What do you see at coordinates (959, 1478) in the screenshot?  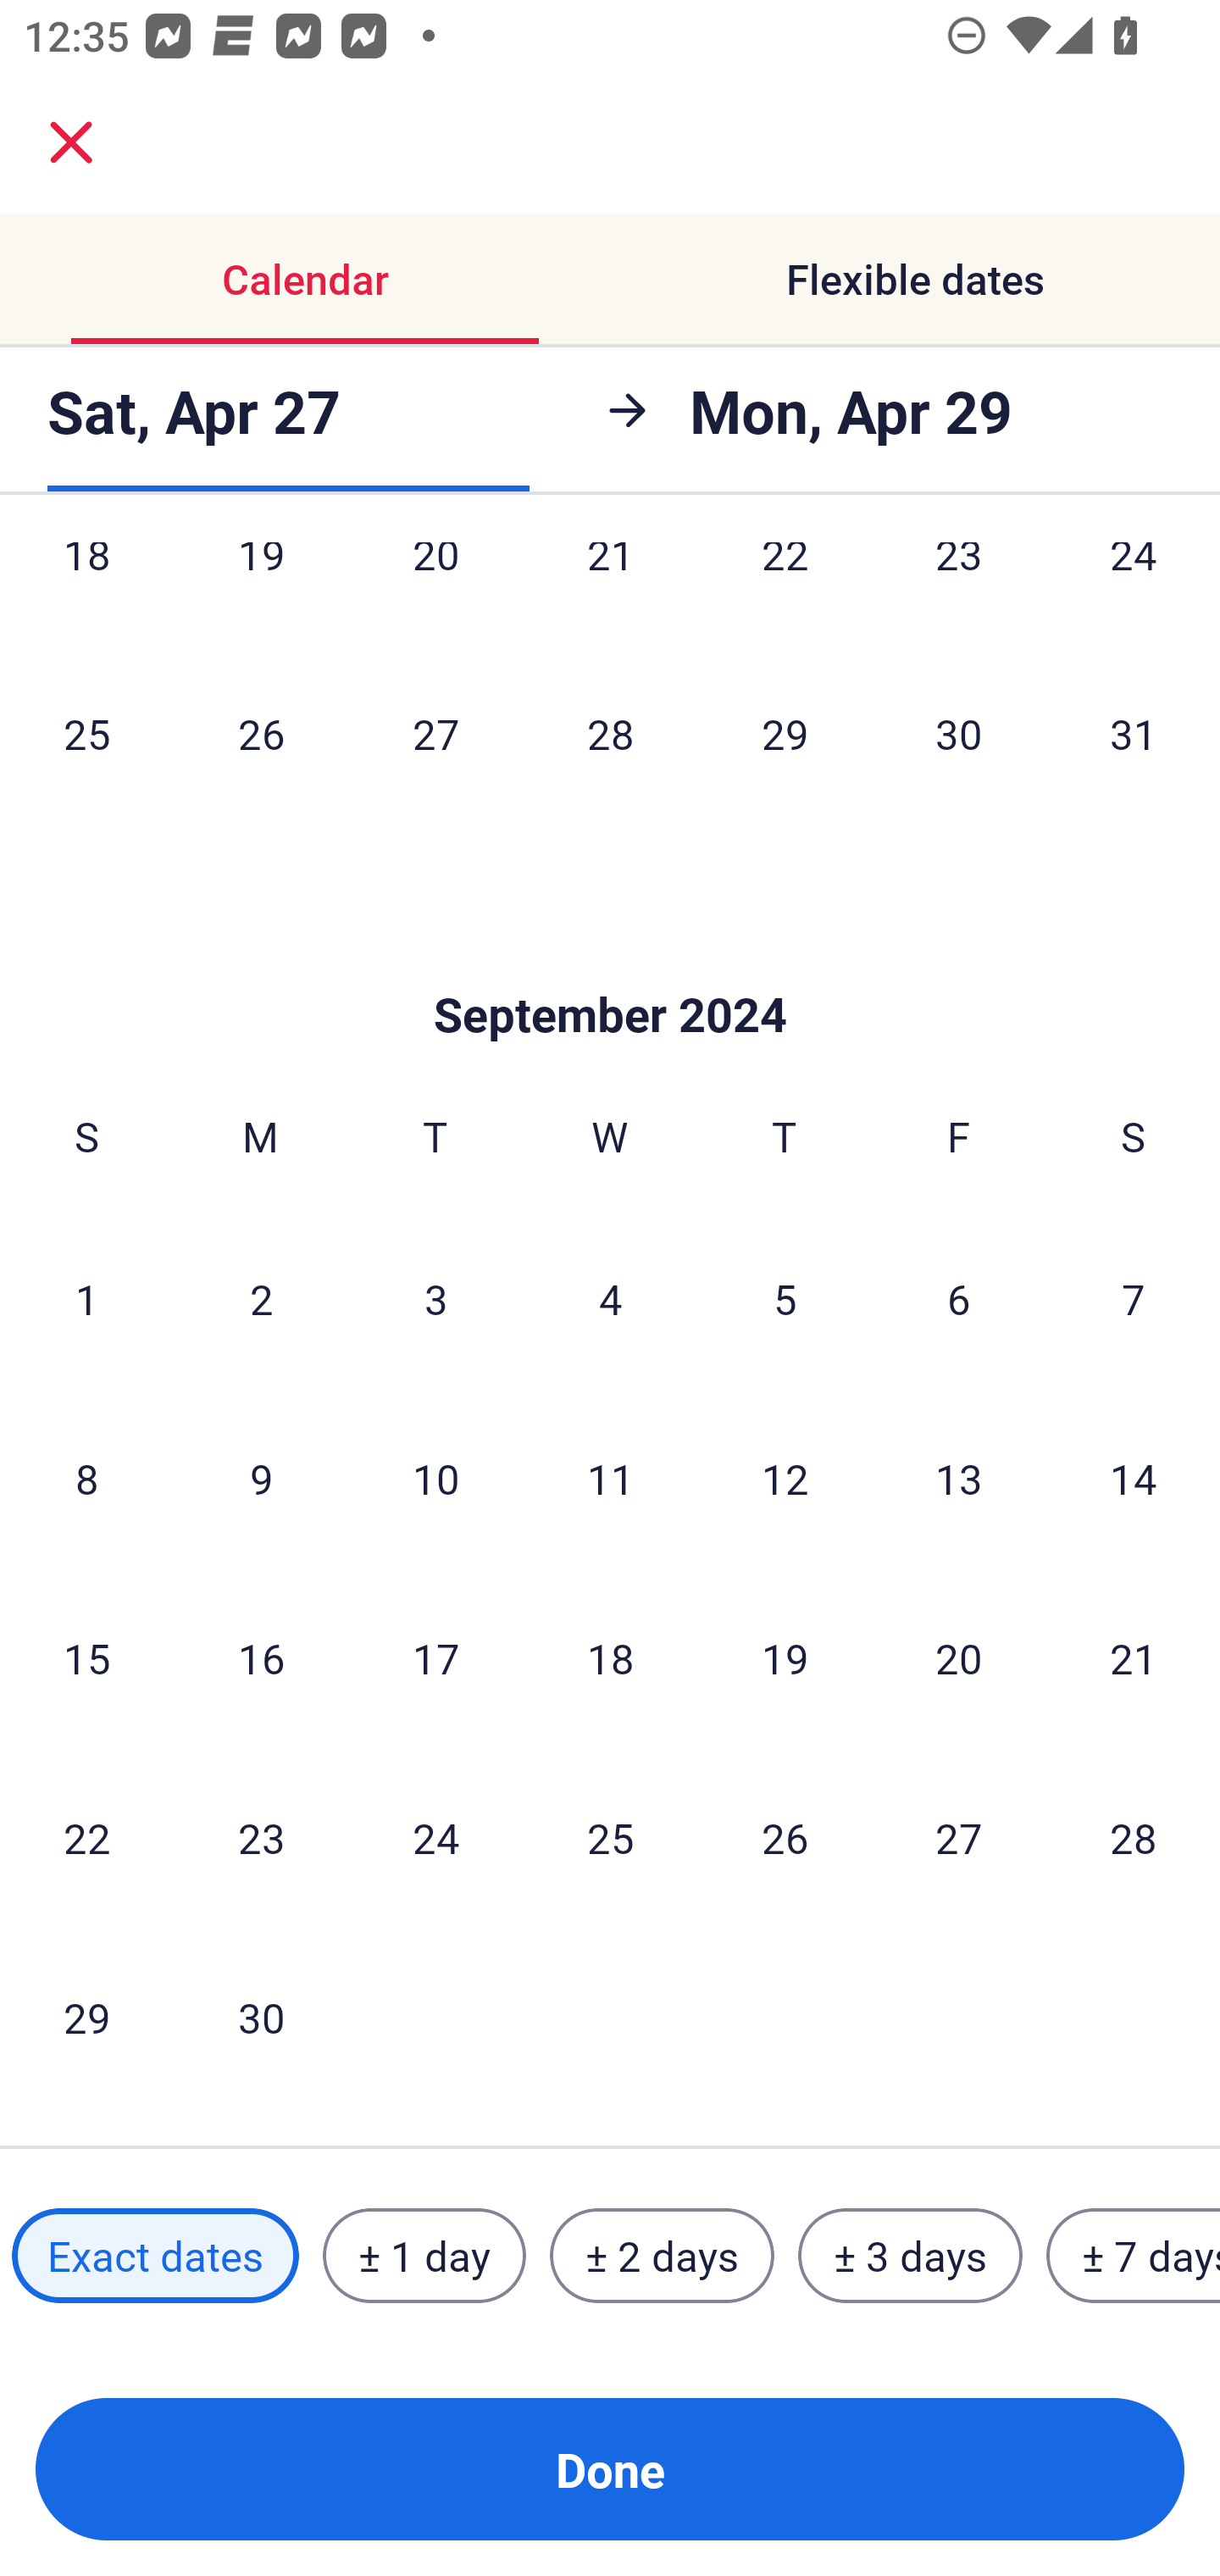 I see `13 Friday, September 13, 2024` at bounding box center [959, 1478].